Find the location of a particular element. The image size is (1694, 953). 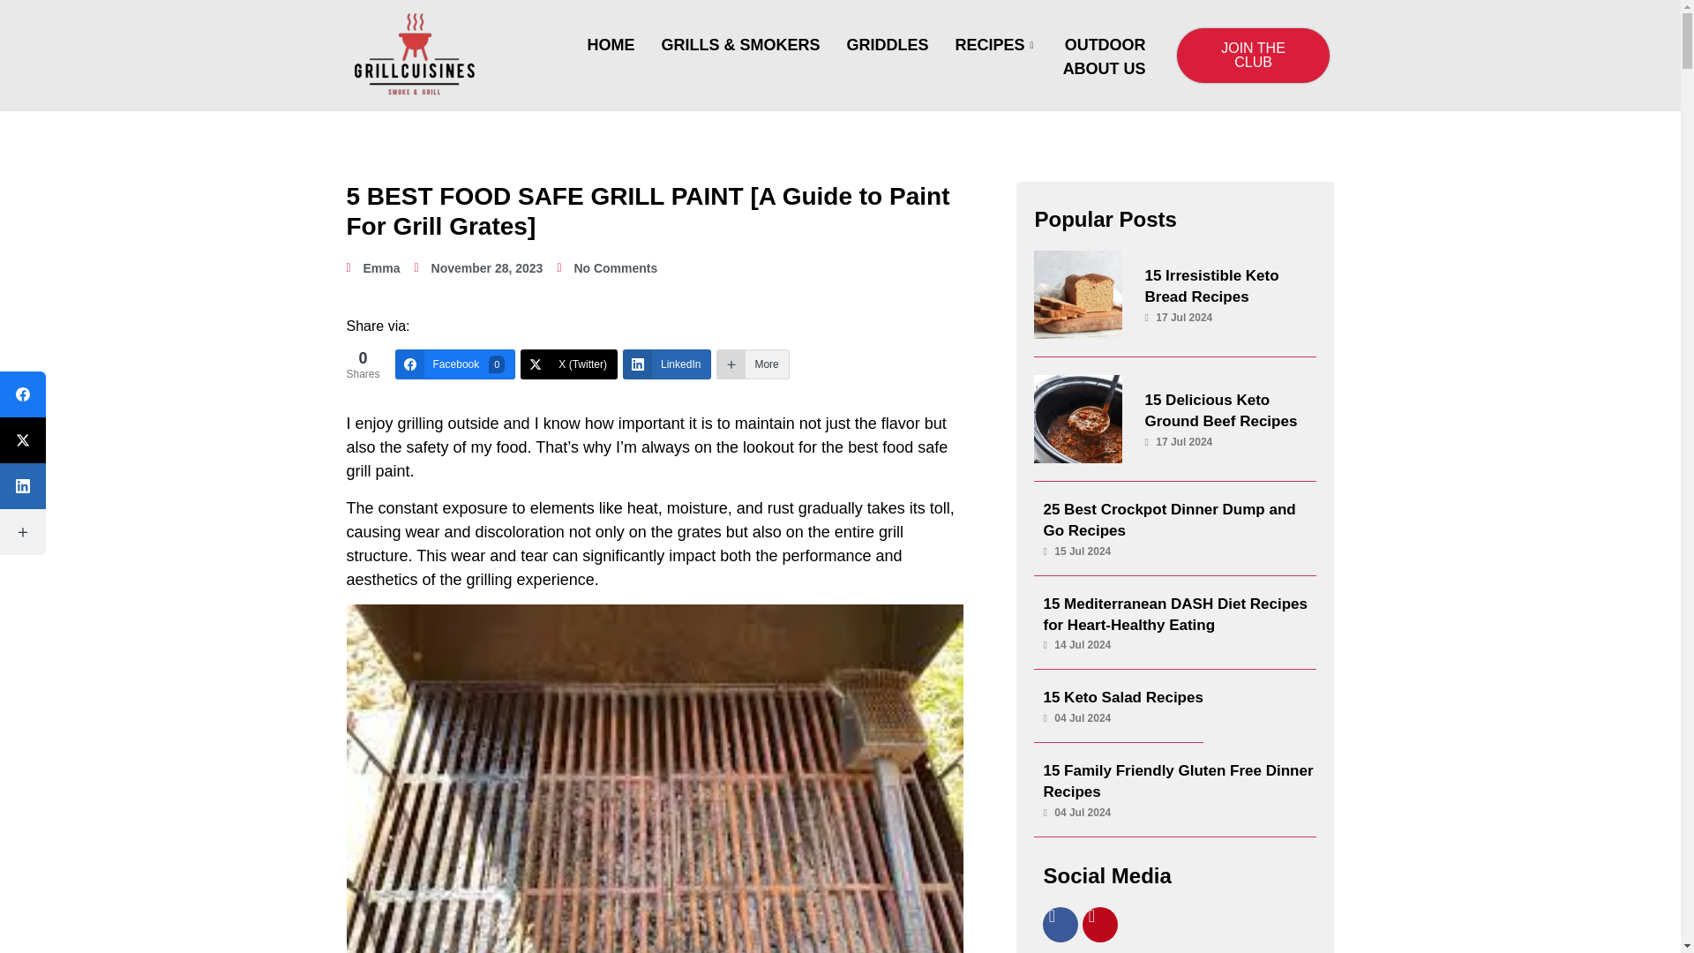

GRIDDLES is located at coordinates (888, 44).